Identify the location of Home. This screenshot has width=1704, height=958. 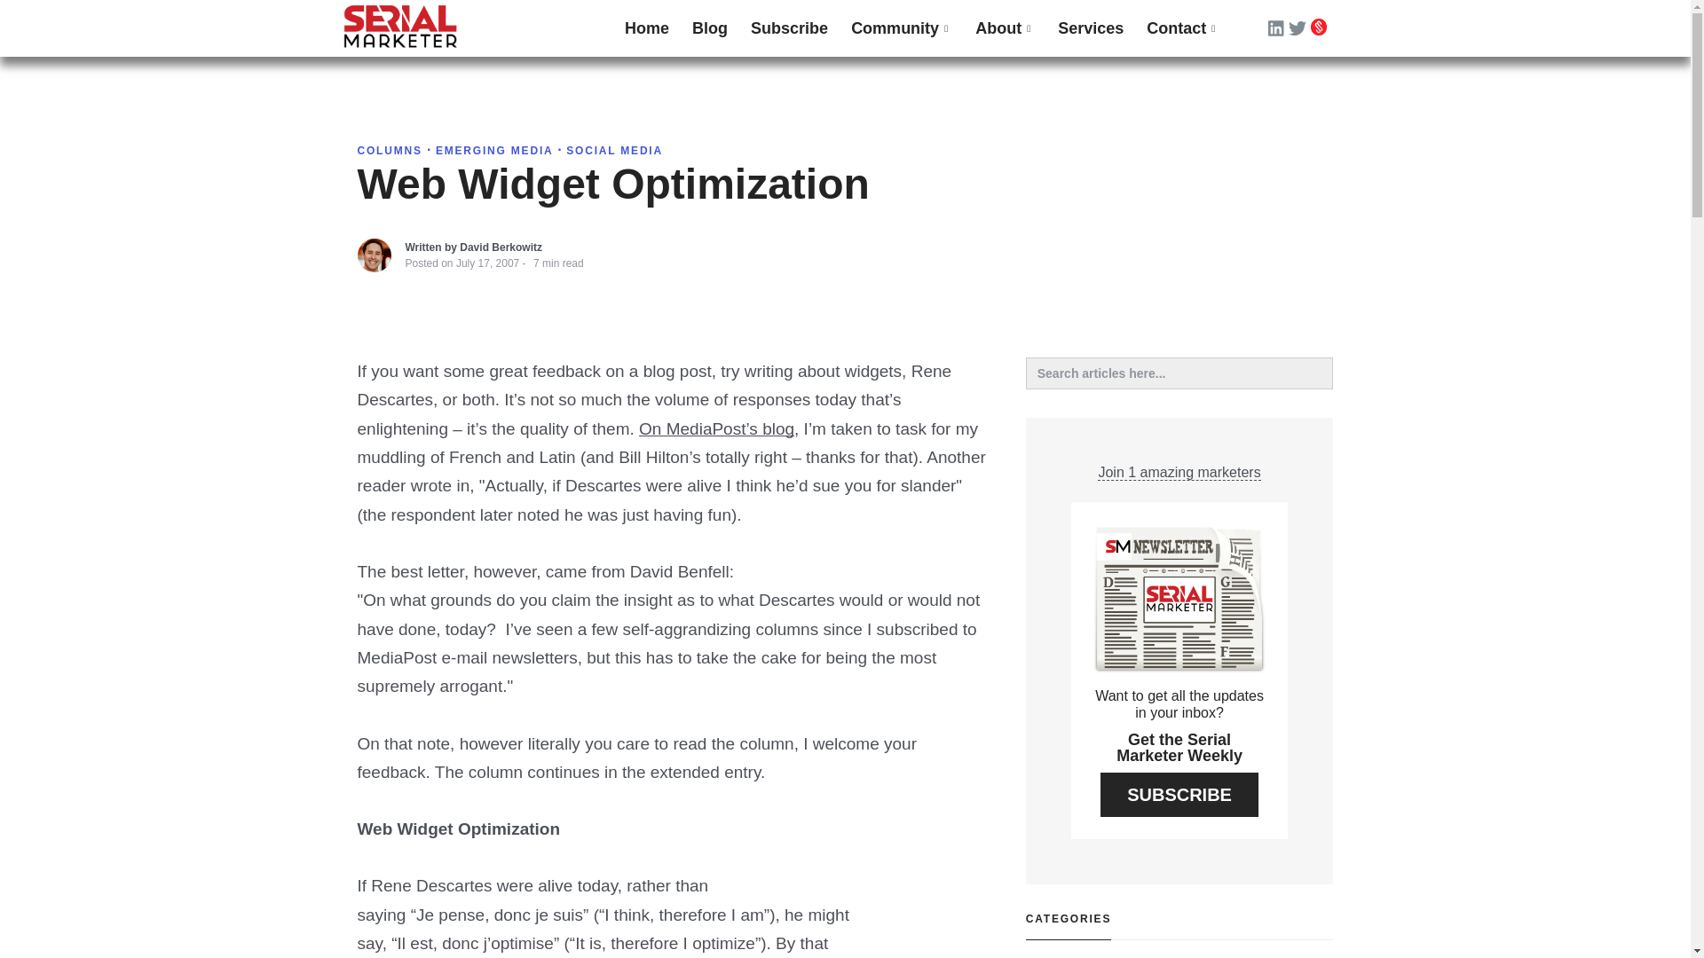
(646, 28).